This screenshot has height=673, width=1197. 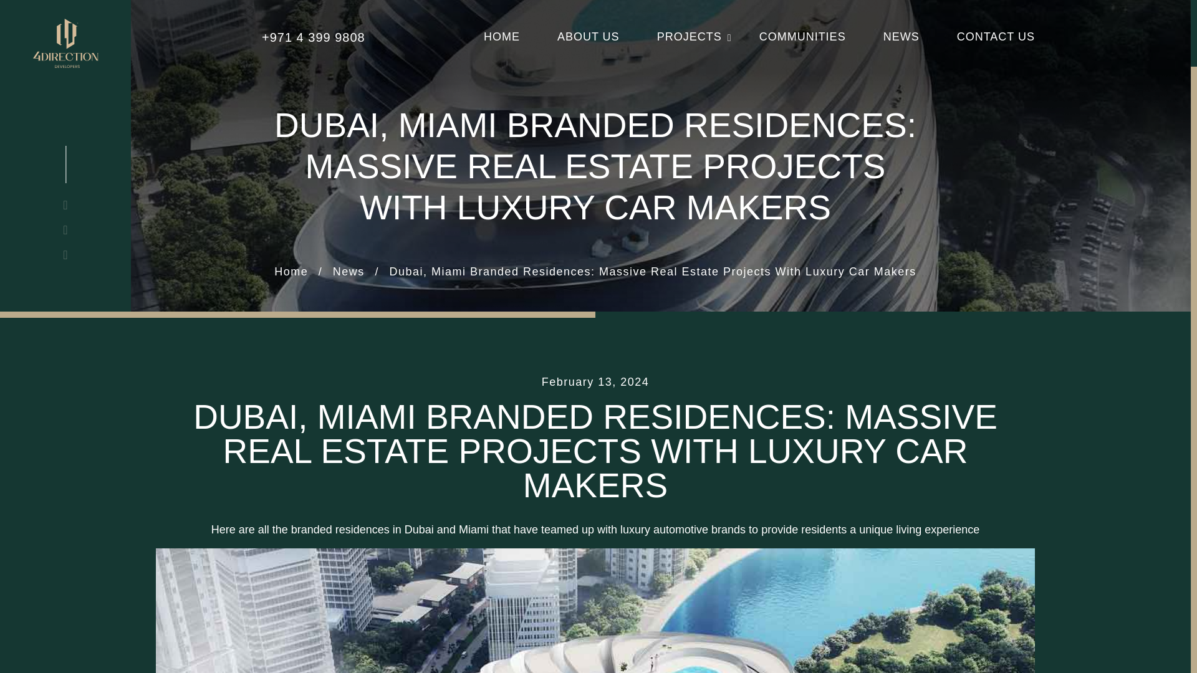 What do you see at coordinates (589, 37) in the screenshot?
I see `ABOUT US` at bounding box center [589, 37].